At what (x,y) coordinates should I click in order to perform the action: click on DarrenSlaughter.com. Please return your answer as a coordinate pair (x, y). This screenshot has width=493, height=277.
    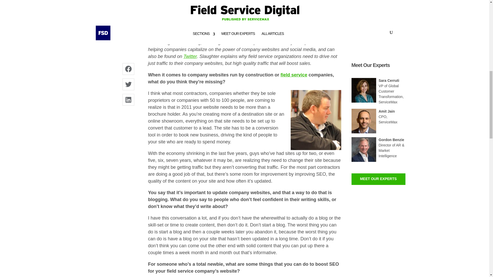
    Looking at the image, I should click on (224, 35).